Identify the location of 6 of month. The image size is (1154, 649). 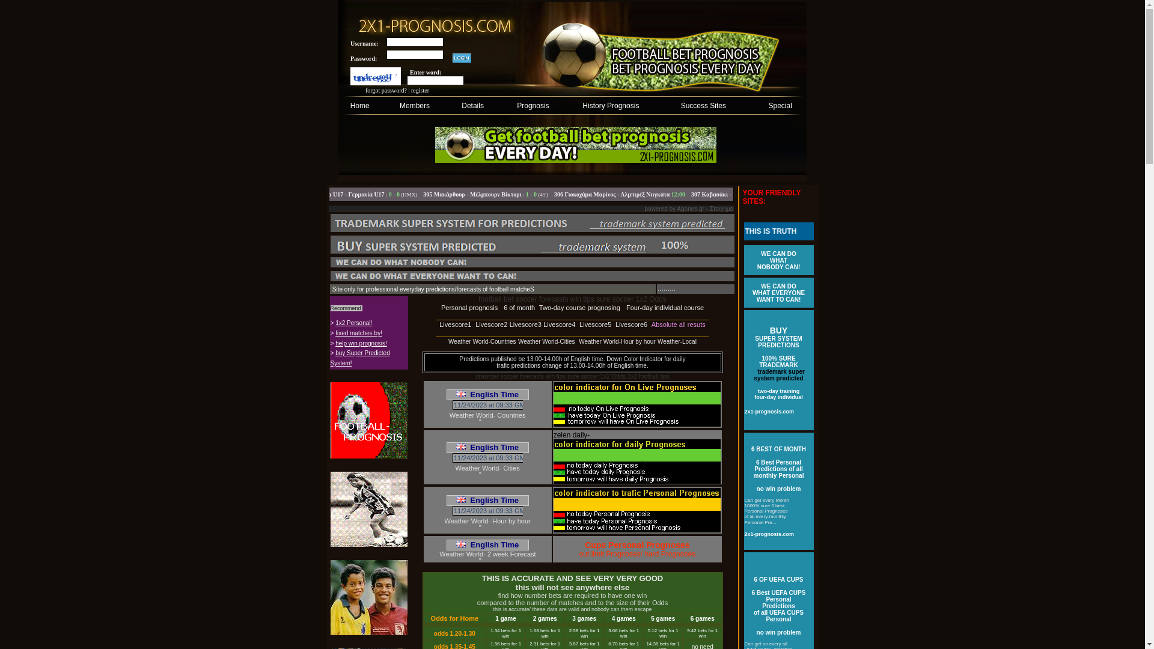
(519, 308).